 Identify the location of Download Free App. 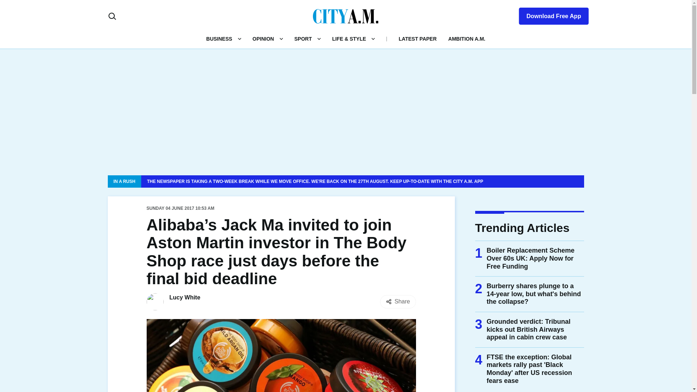
(549, 15).